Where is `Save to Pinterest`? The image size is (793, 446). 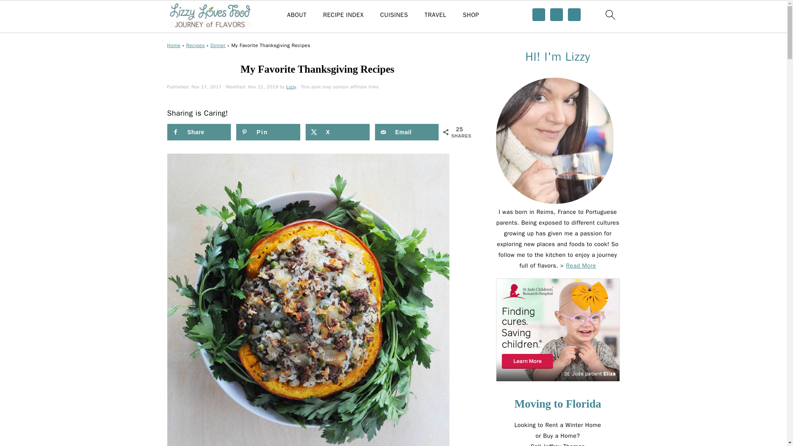 Save to Pinterest is located at coordinates (268, 132).